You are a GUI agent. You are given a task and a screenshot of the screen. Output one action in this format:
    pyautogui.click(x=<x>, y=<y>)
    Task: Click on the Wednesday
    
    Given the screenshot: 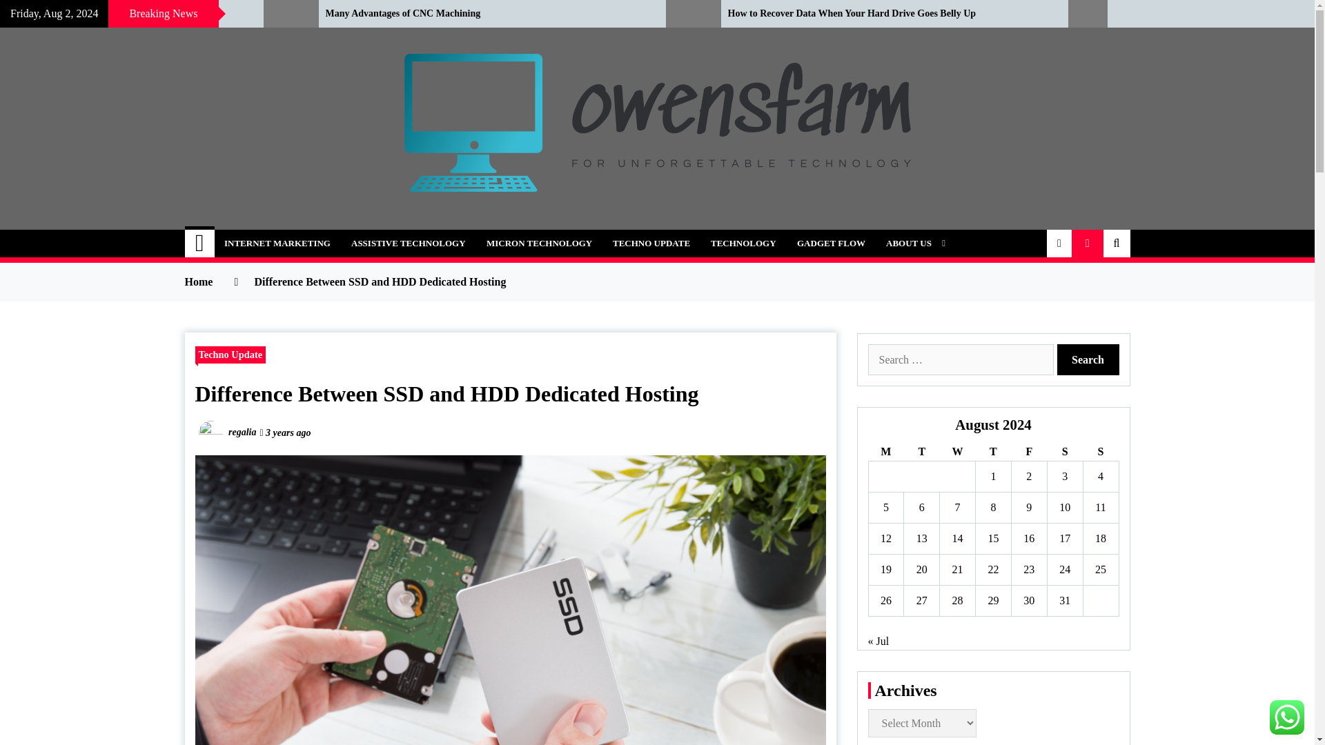 What is the action you would take?
    pyautogui.click(x=957, y=451)
    